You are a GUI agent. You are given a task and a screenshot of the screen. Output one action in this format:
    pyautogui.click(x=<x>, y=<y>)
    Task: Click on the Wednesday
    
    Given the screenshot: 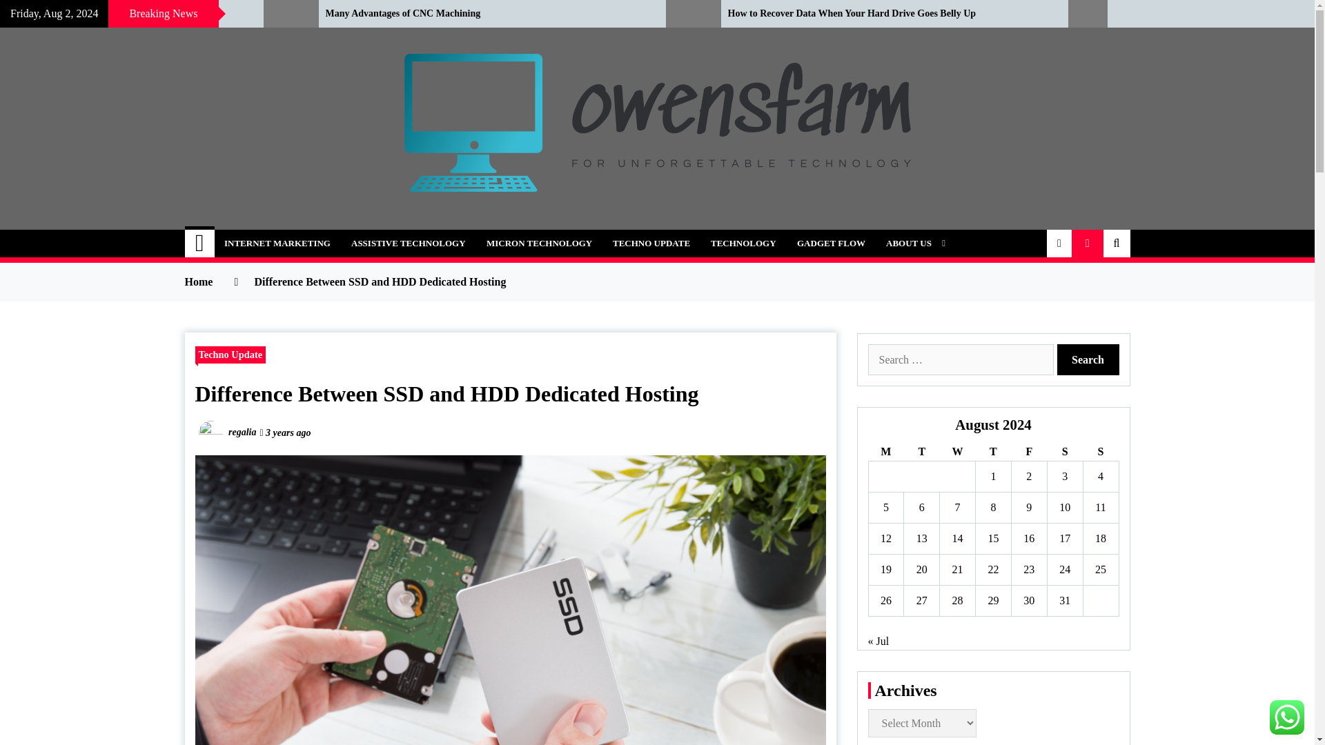 What is the action you would take?
    pyautogui.click(x=957, y=451)
    